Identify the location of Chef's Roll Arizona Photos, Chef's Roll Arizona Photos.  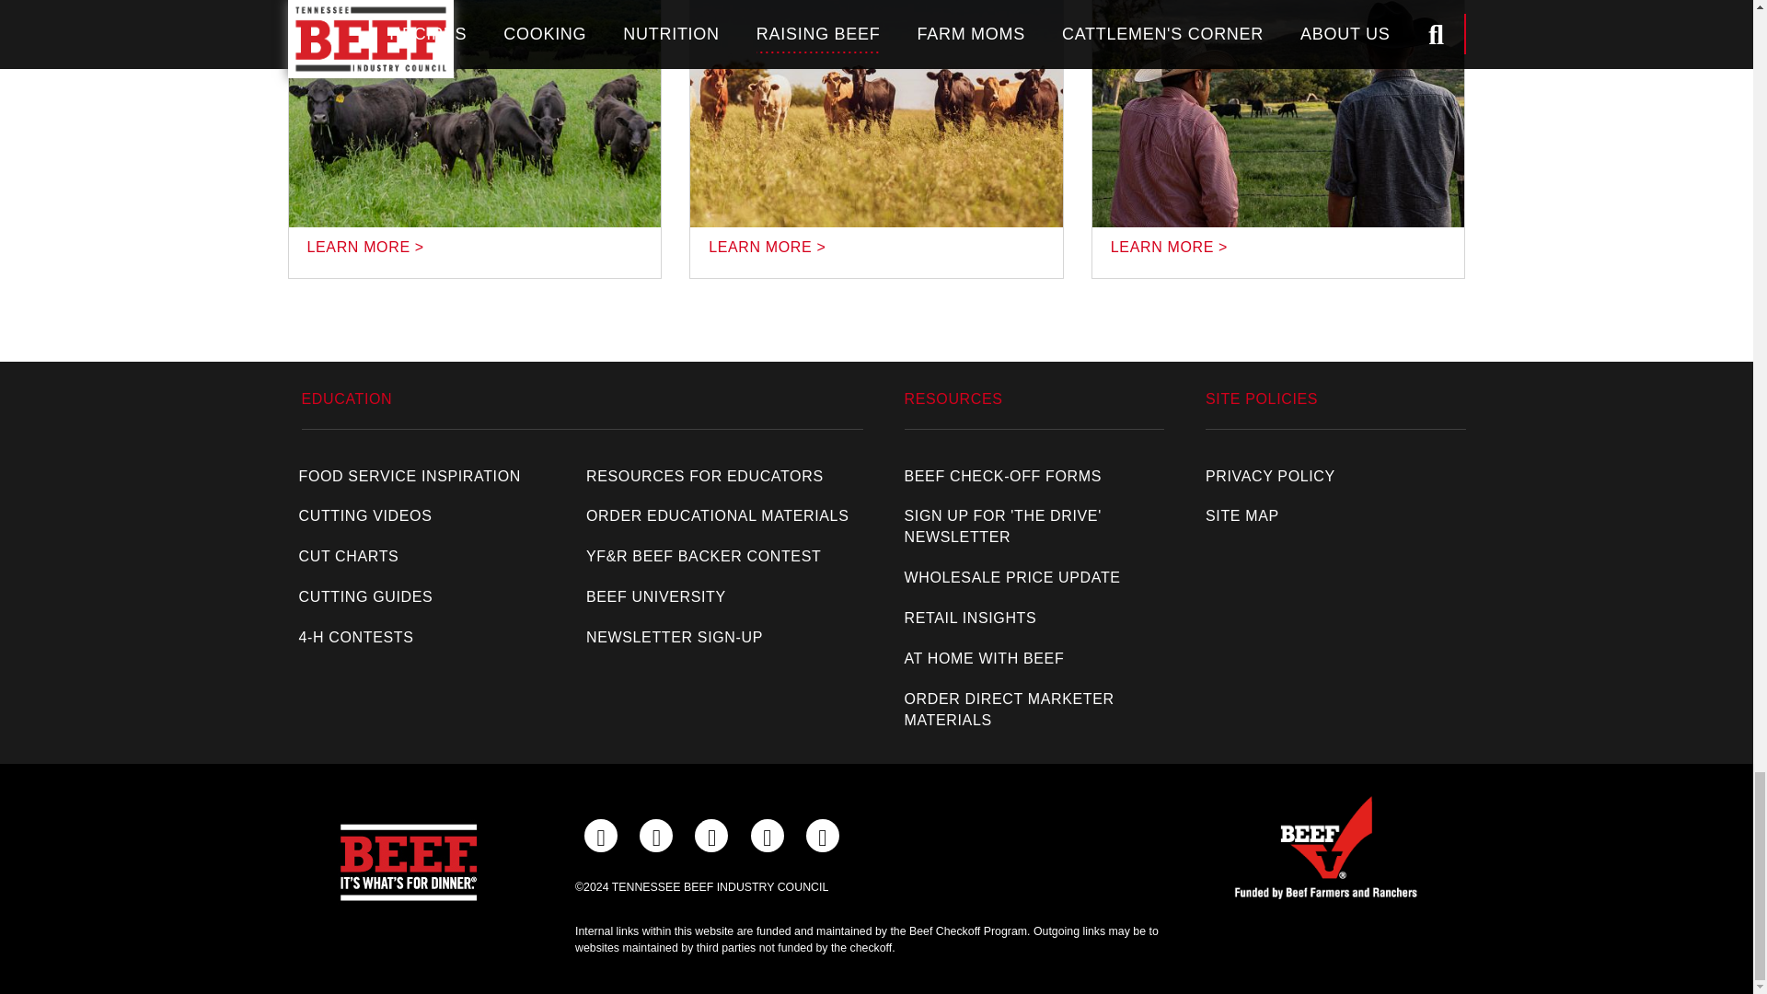
(1277, 114).